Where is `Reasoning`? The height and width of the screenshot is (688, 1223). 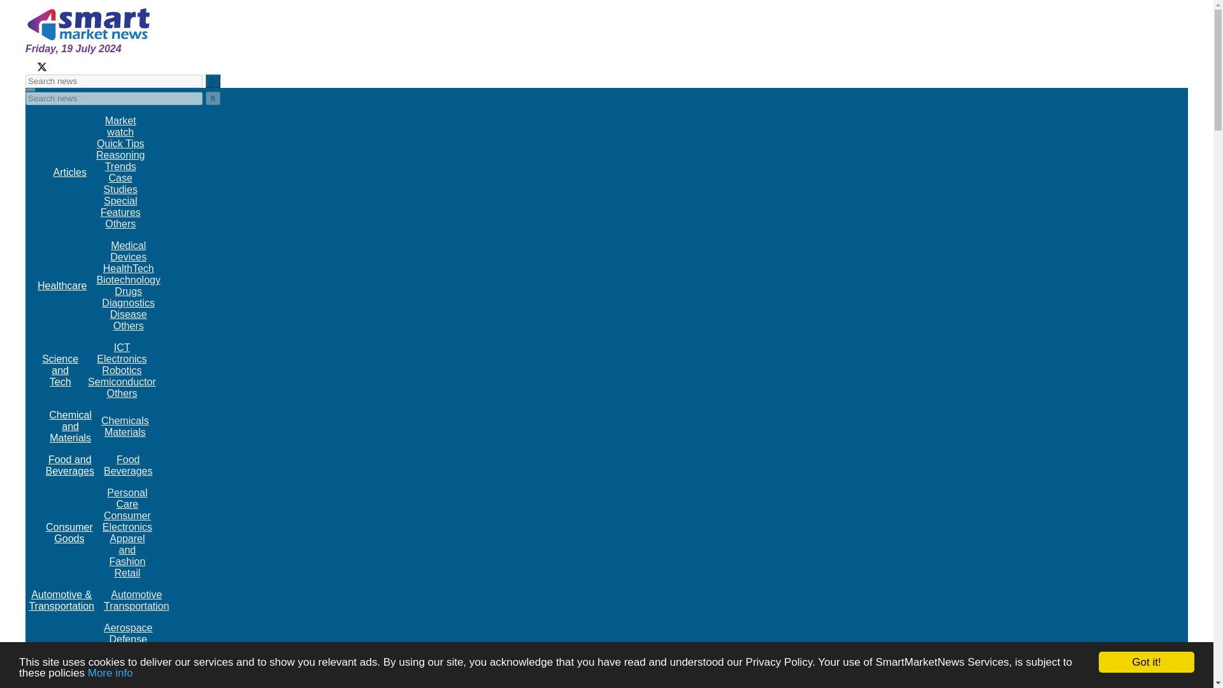 Reasoning is located at coordinates (121, 155).